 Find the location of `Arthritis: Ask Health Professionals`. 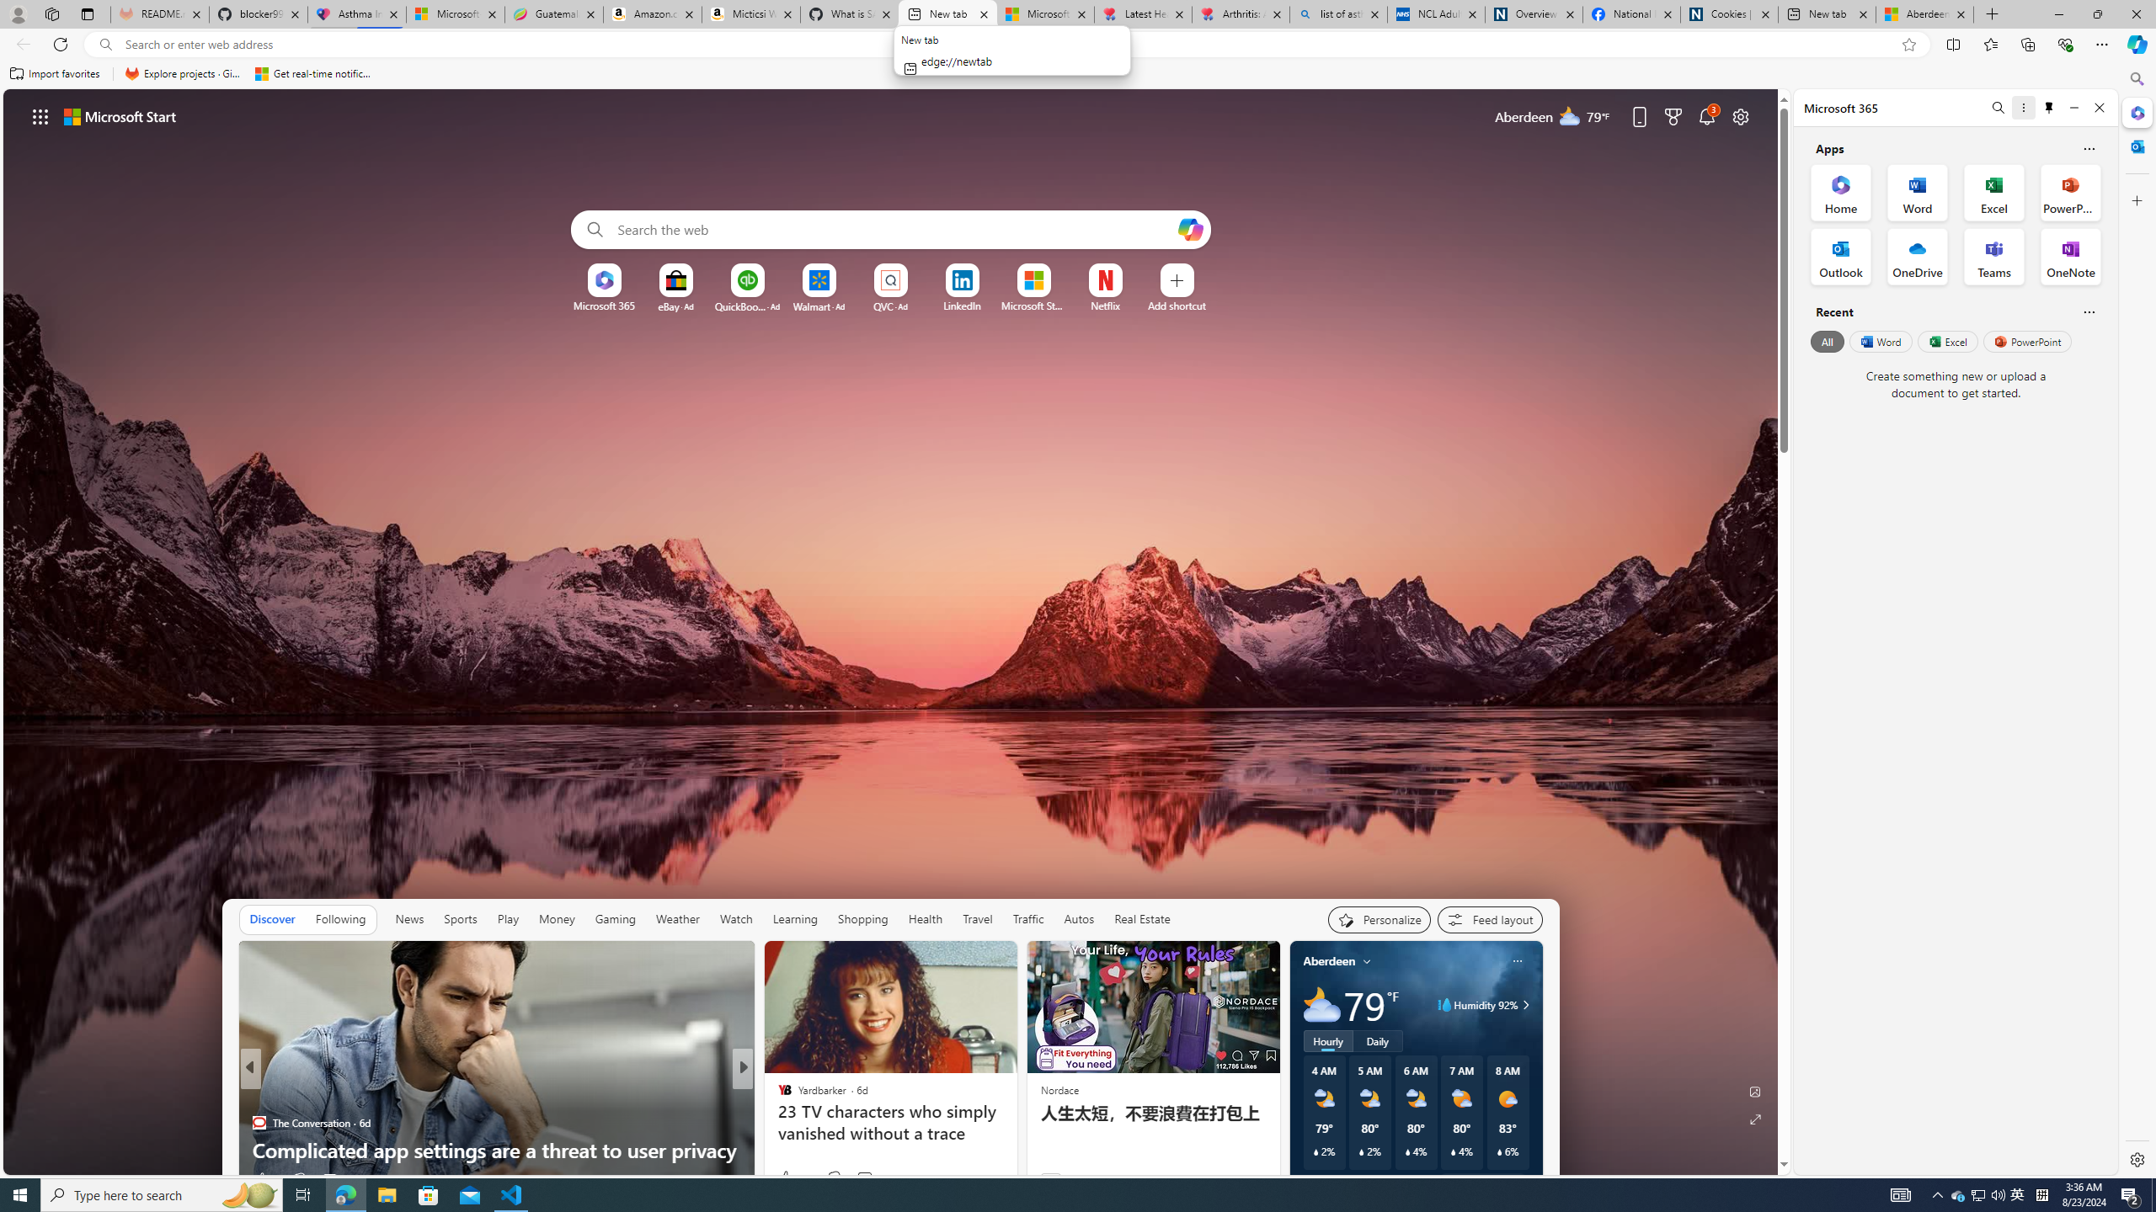

Arthritis: Ask Health Professionals is located at coordinates (1241, 14).